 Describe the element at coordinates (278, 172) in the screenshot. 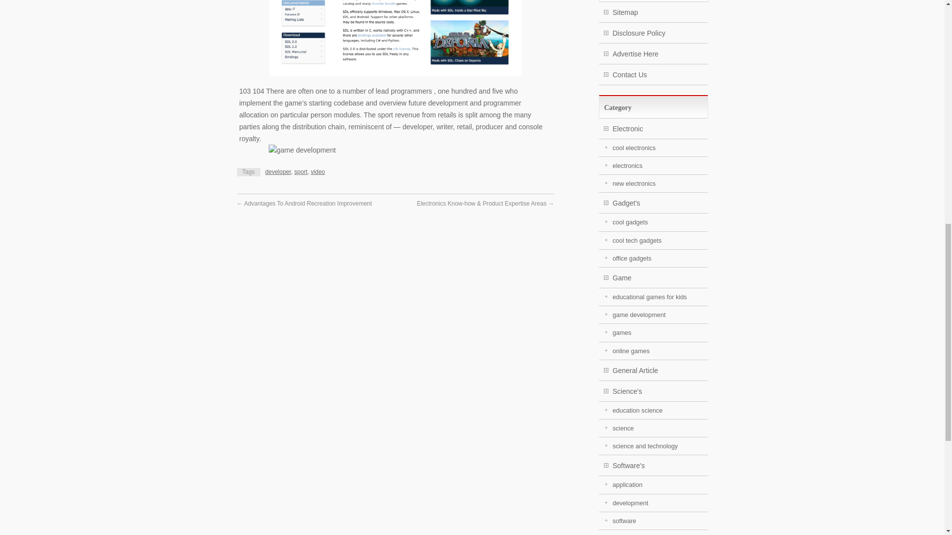

I see `developer` at that location.